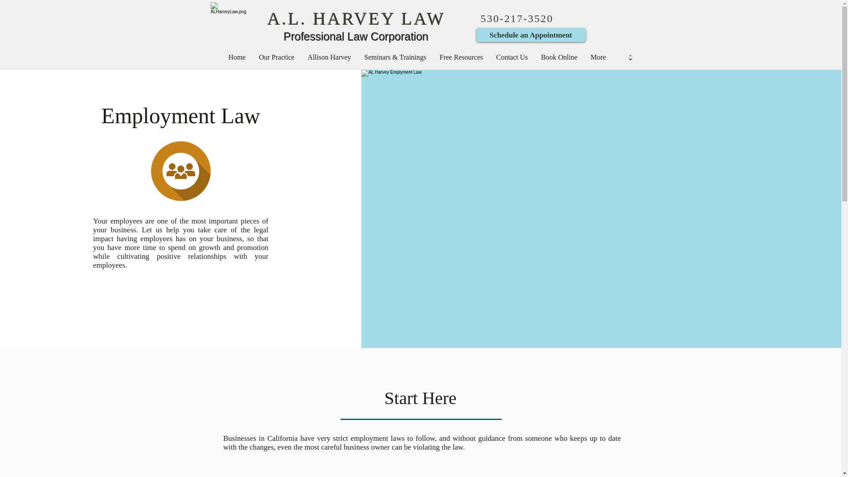  Describe the element at coordinates (517, 19) in the screenshot. I see `530-217-3520` at that location.